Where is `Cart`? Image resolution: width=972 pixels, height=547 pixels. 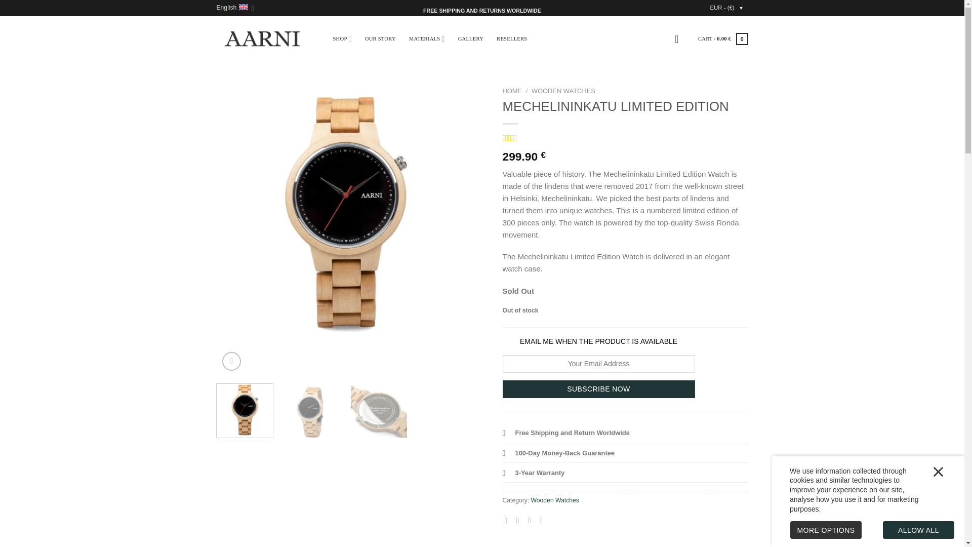 Cart is located at coordinates (723, 38).